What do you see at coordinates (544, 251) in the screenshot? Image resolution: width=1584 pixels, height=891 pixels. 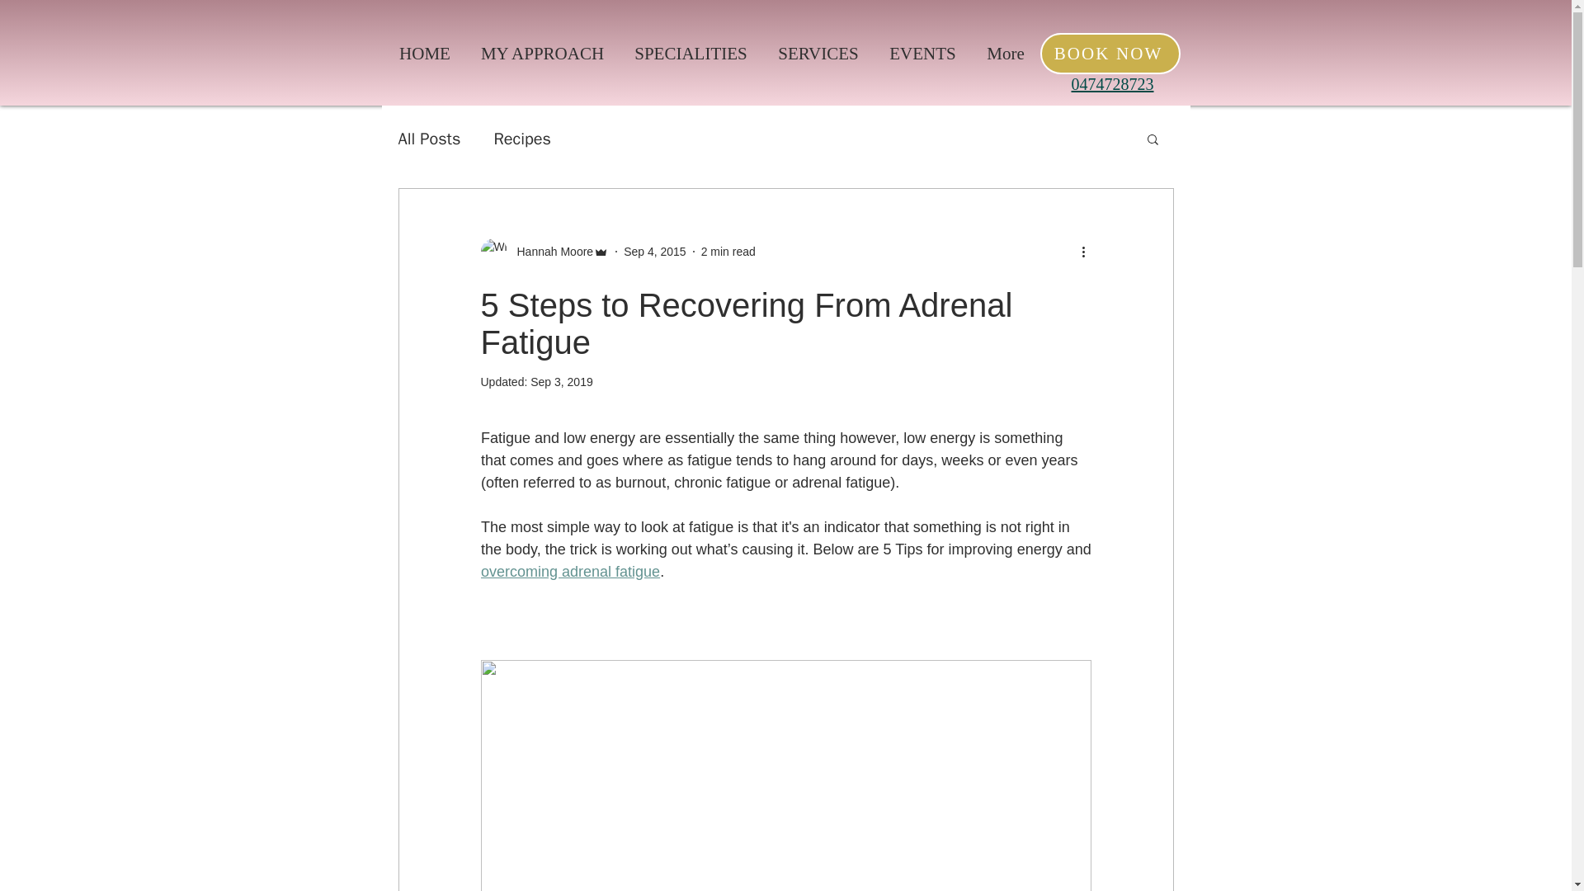 I see `Hannah Moore` at bounding box center [544, 251].